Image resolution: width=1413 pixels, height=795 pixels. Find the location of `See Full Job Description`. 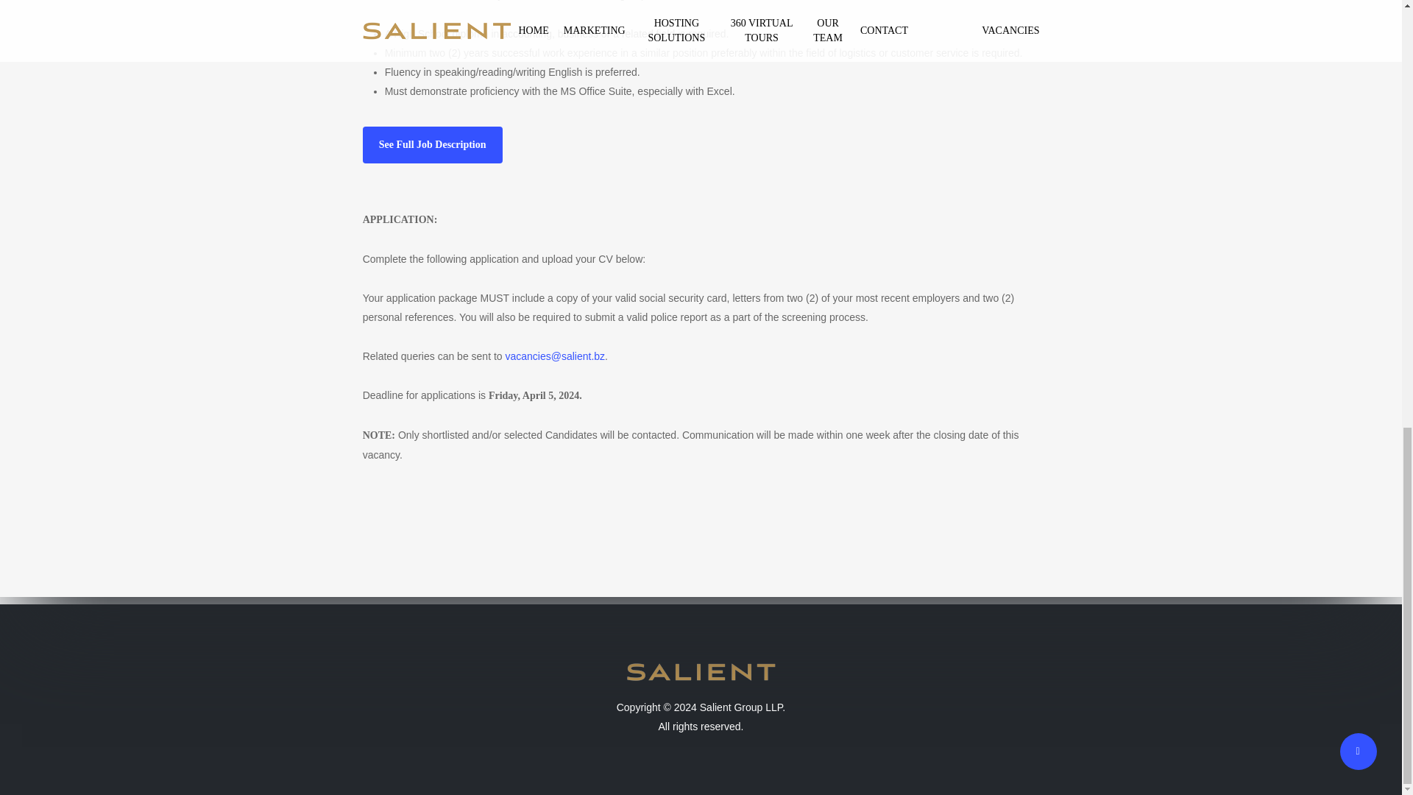

See Full Job Description is located at coordinates (433, 144).